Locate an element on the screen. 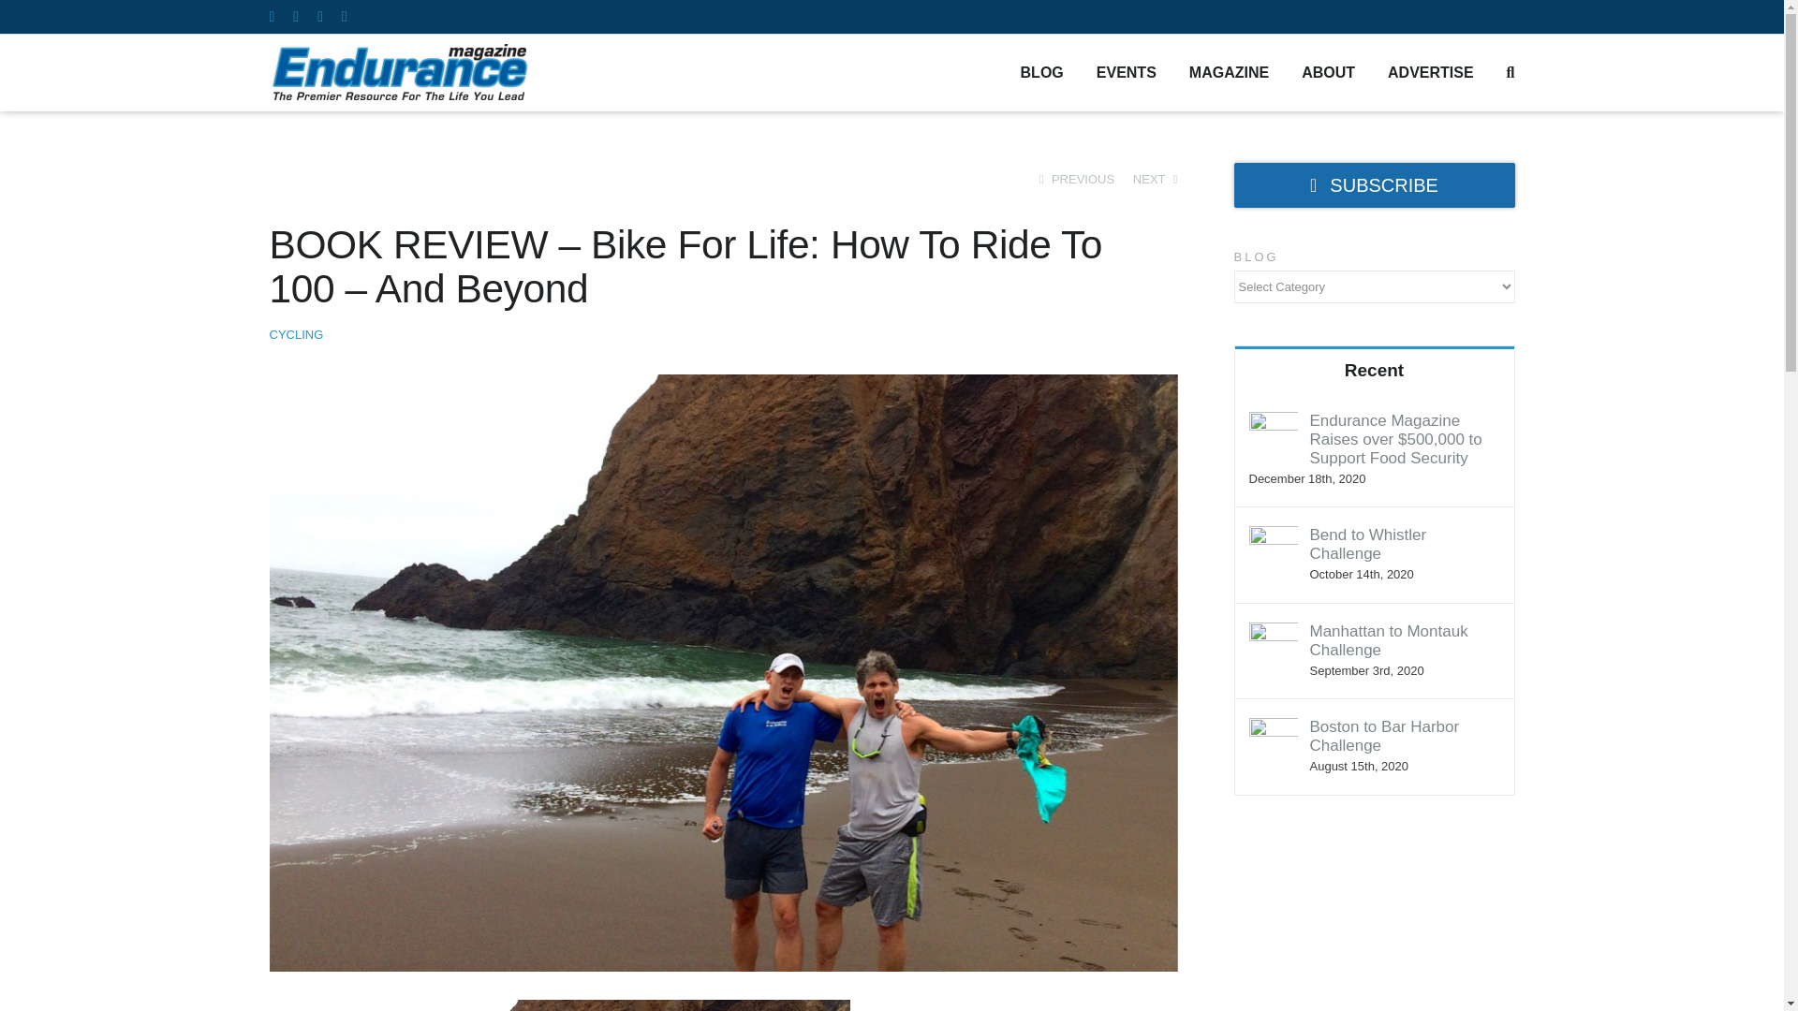  Email is located at coordinates (344, 16).